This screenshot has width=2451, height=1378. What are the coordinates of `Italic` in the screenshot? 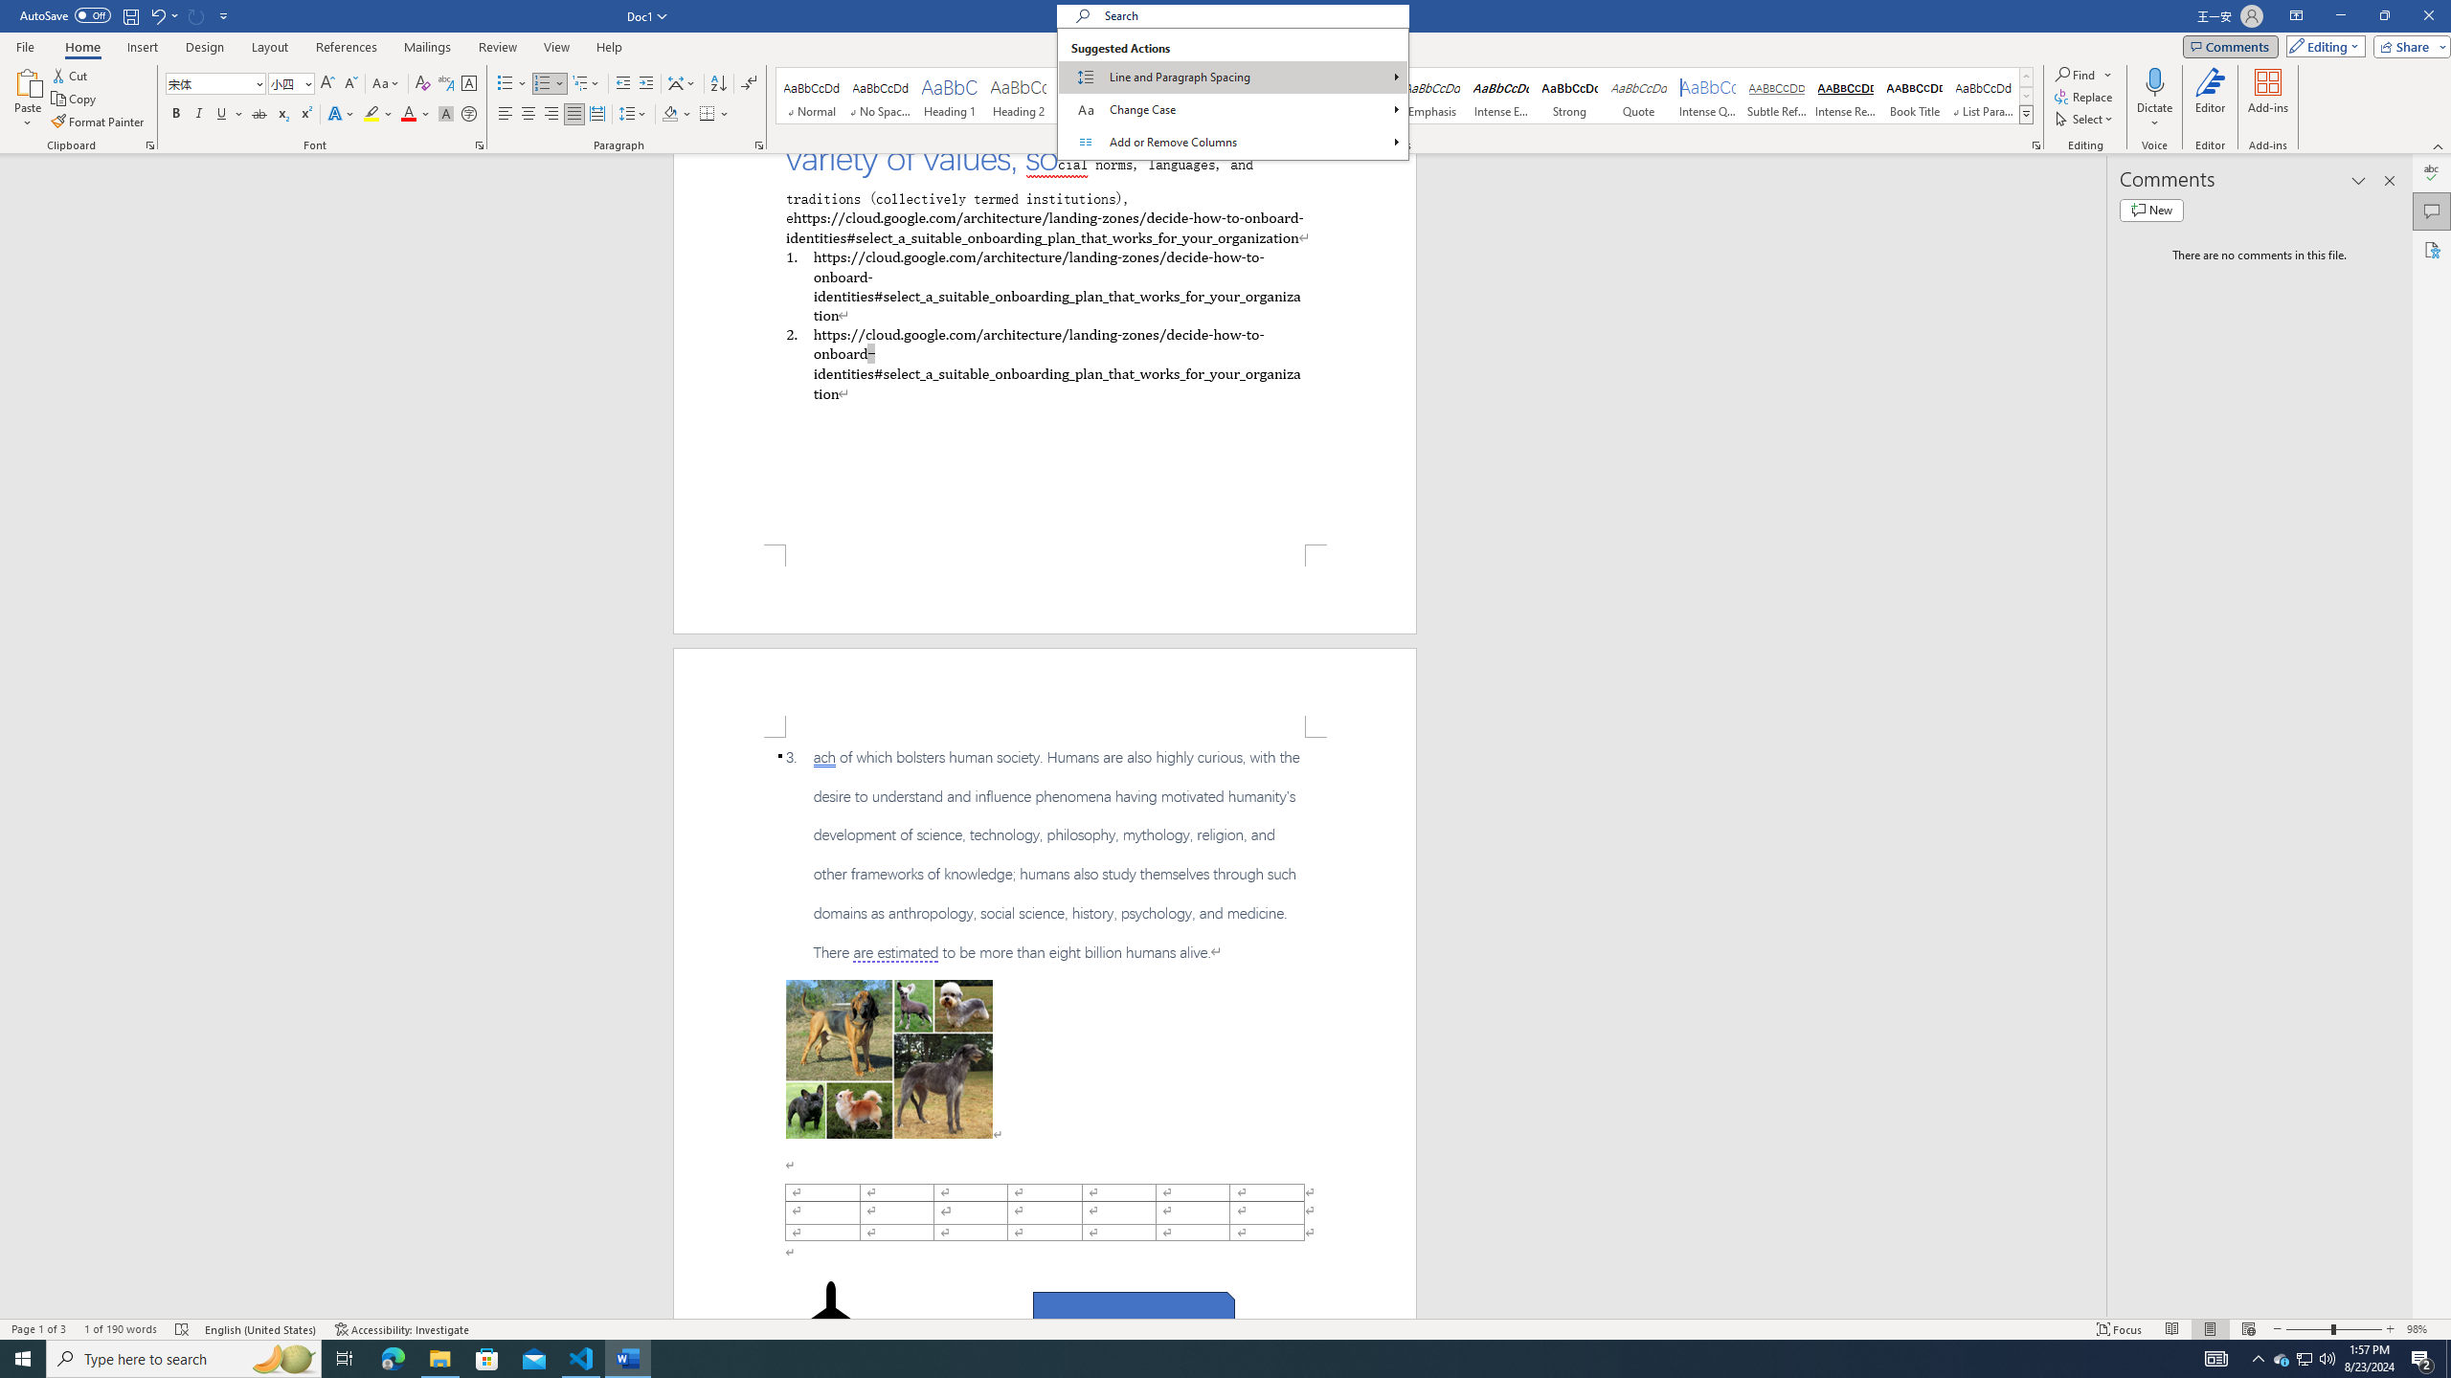 It's located at (199, 115).